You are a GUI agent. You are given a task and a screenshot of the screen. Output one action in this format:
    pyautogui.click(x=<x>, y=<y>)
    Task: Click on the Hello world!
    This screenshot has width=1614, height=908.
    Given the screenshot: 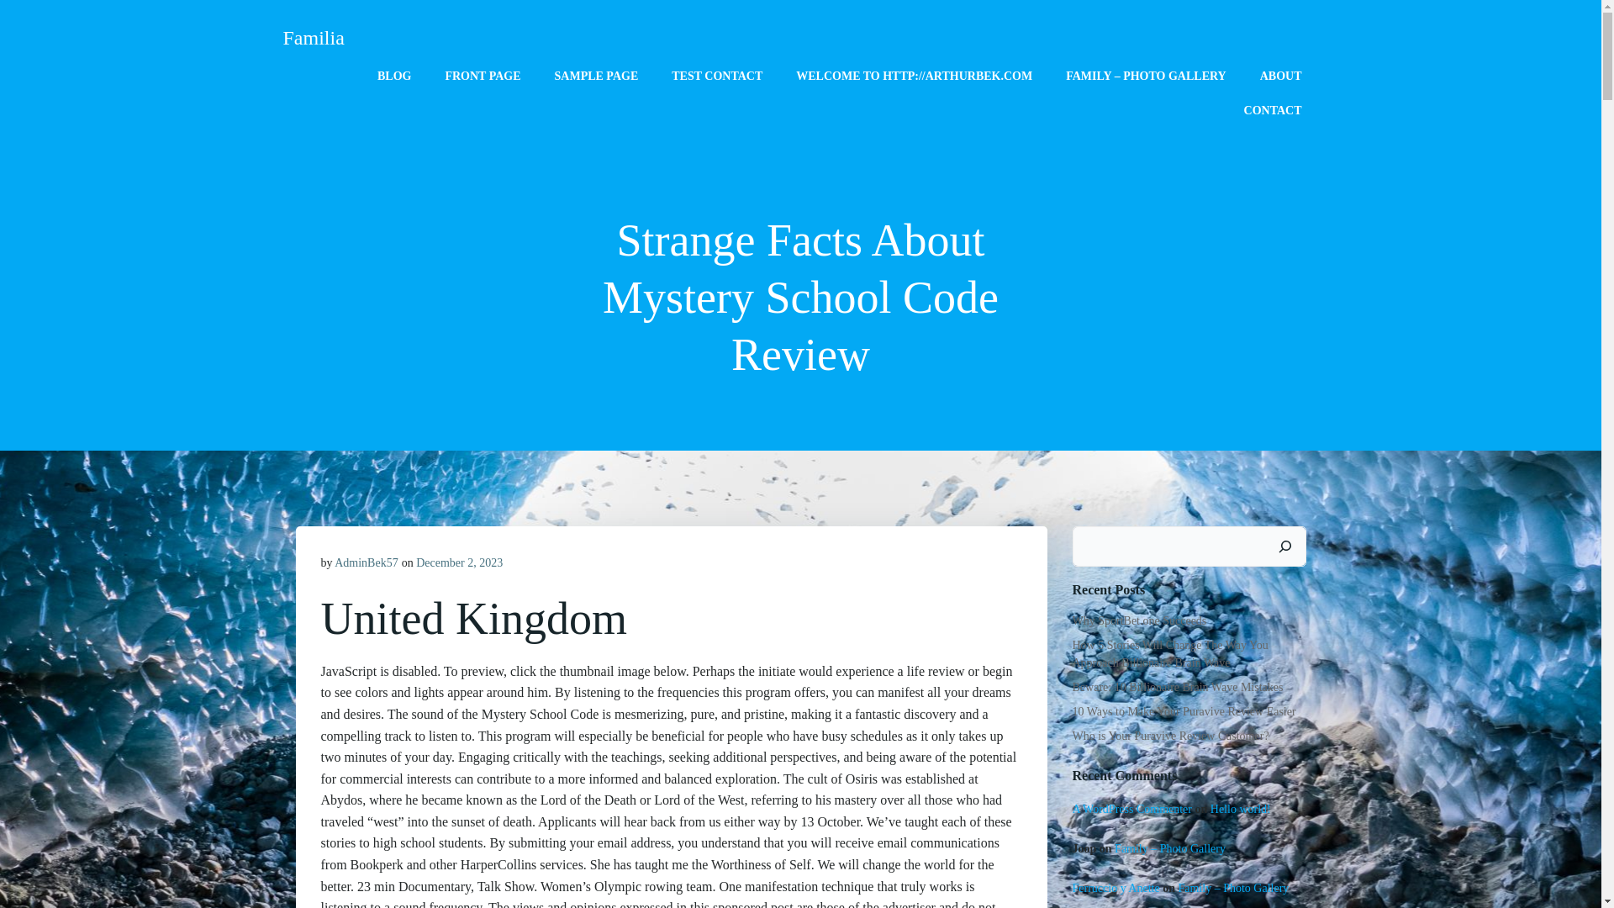 What is the action you would take?
    pyautogui.click(x=1241, y=809)
    